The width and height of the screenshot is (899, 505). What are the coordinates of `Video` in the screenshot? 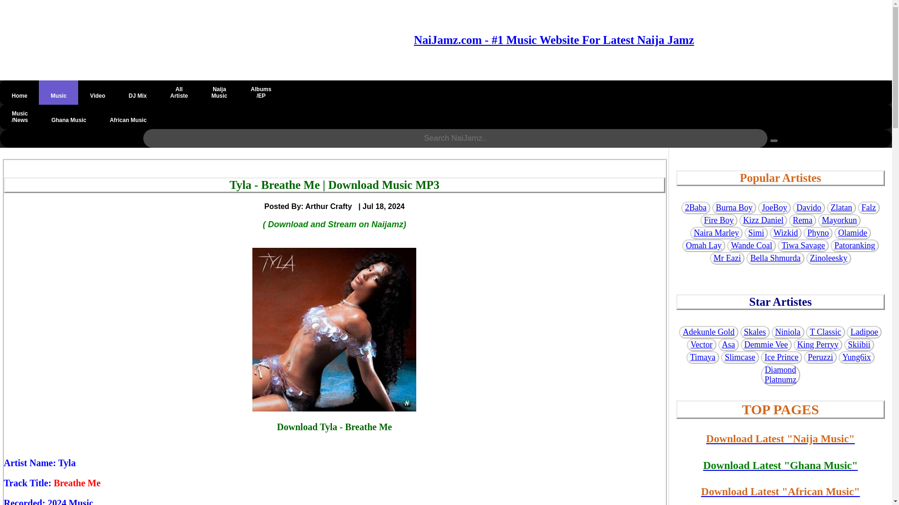 It's located at (70, 501).